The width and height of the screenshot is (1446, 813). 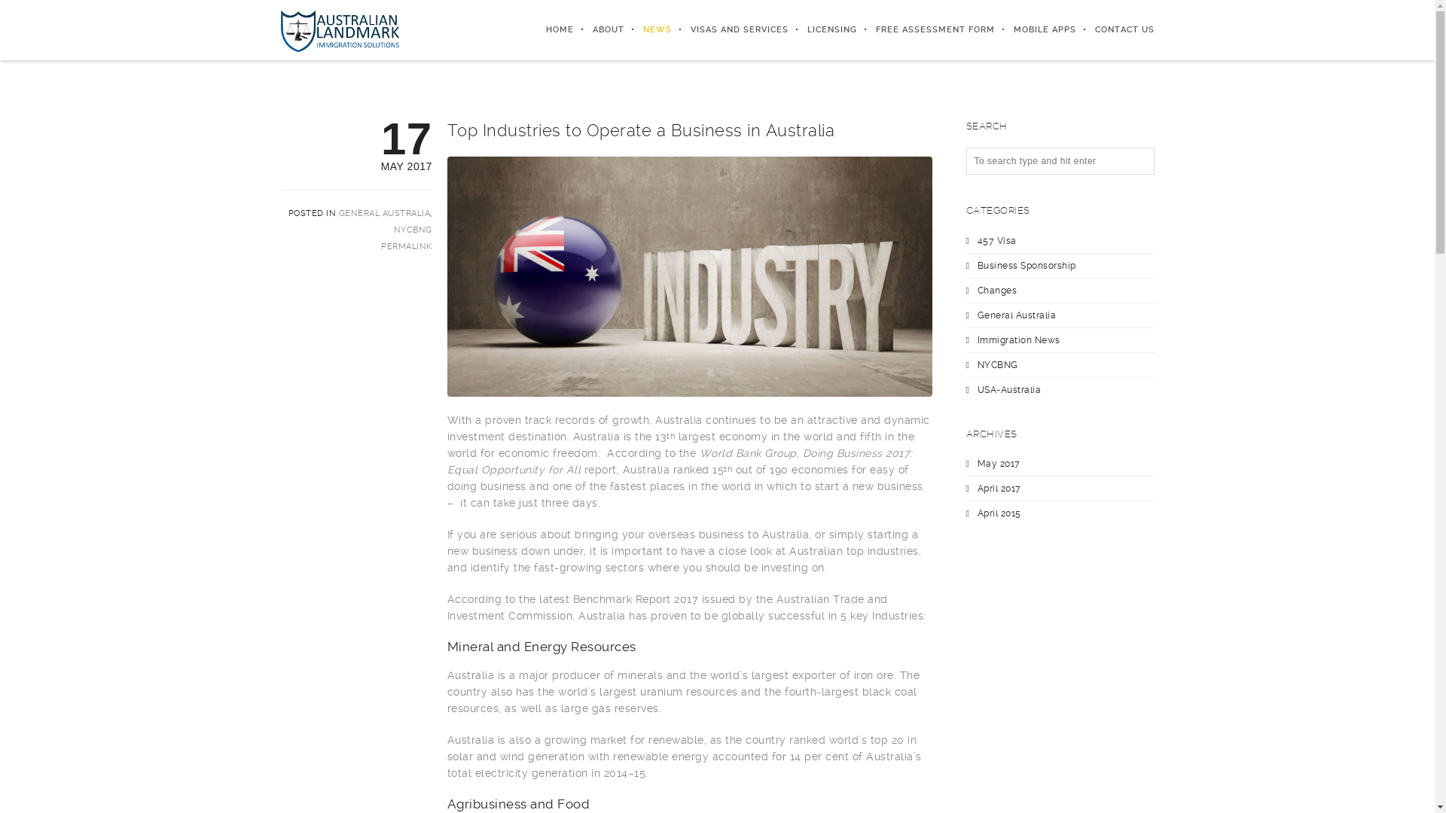 What do you see at coordinates (822, 30) in the screenshot?
I see `LICENSING` at bounding box center [822, 30].